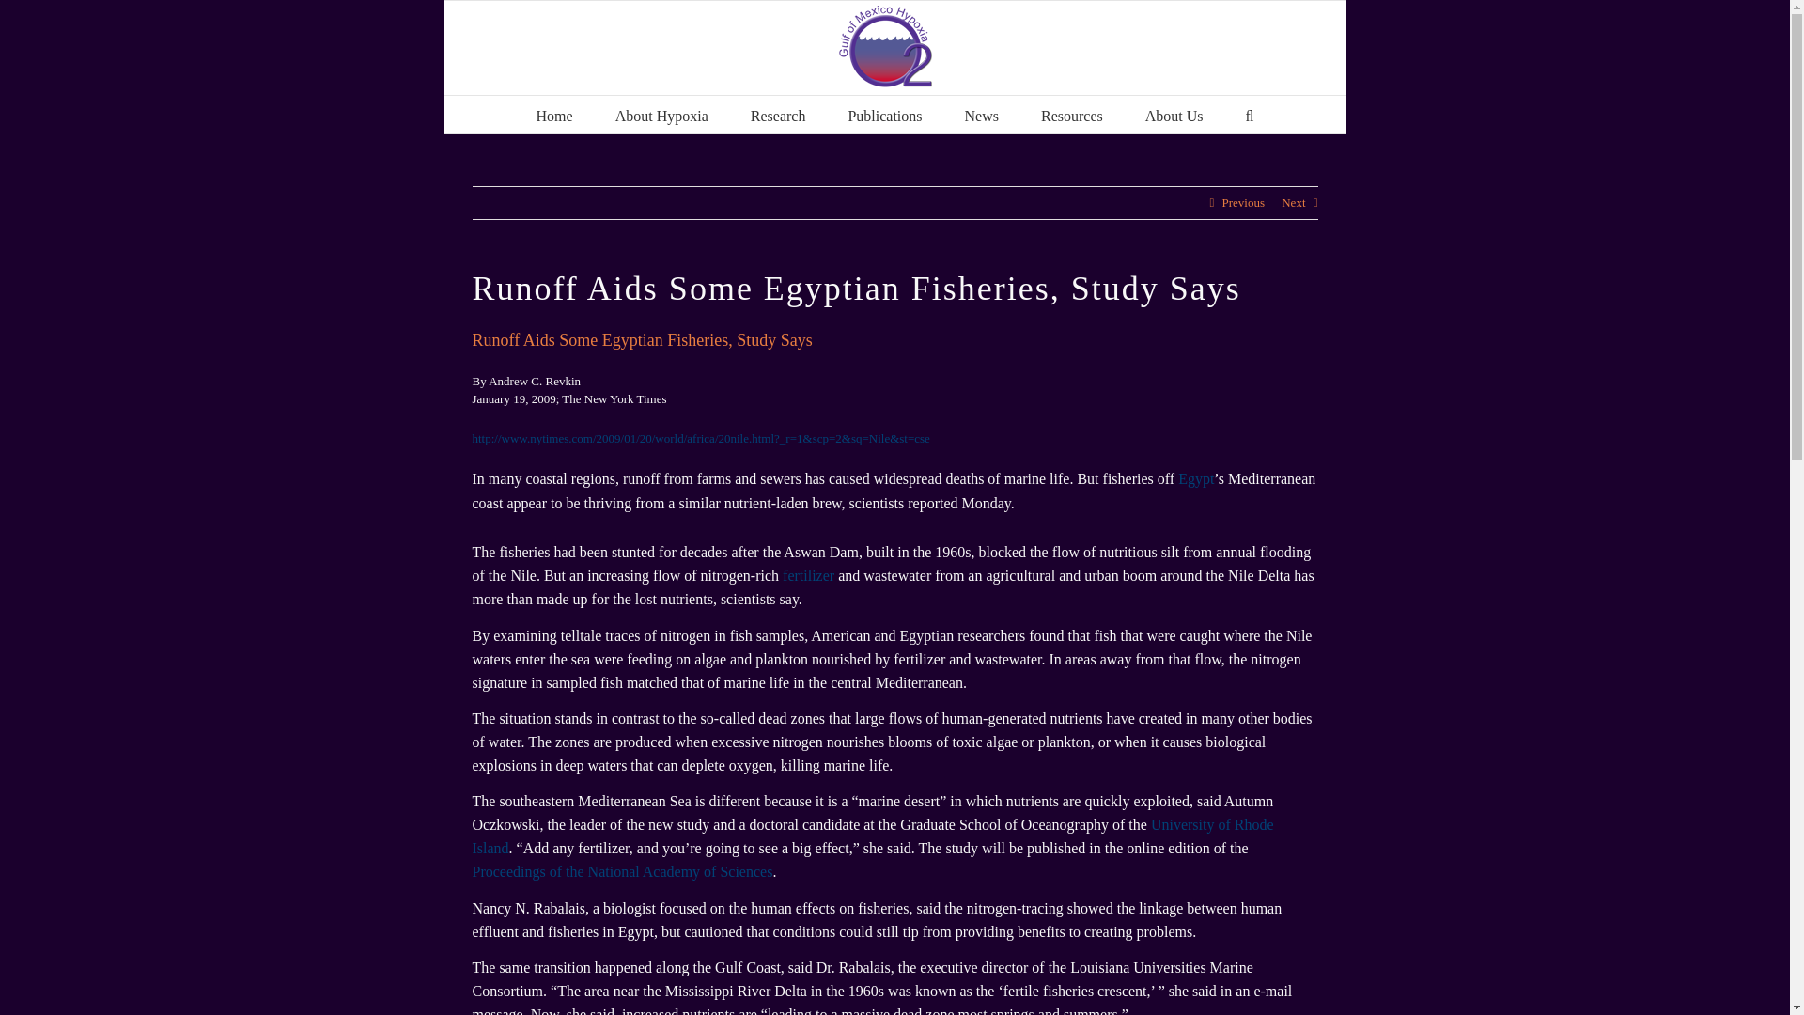 This screenshot has width=1804, height=1015. I want to click on News, so click(982, 114).